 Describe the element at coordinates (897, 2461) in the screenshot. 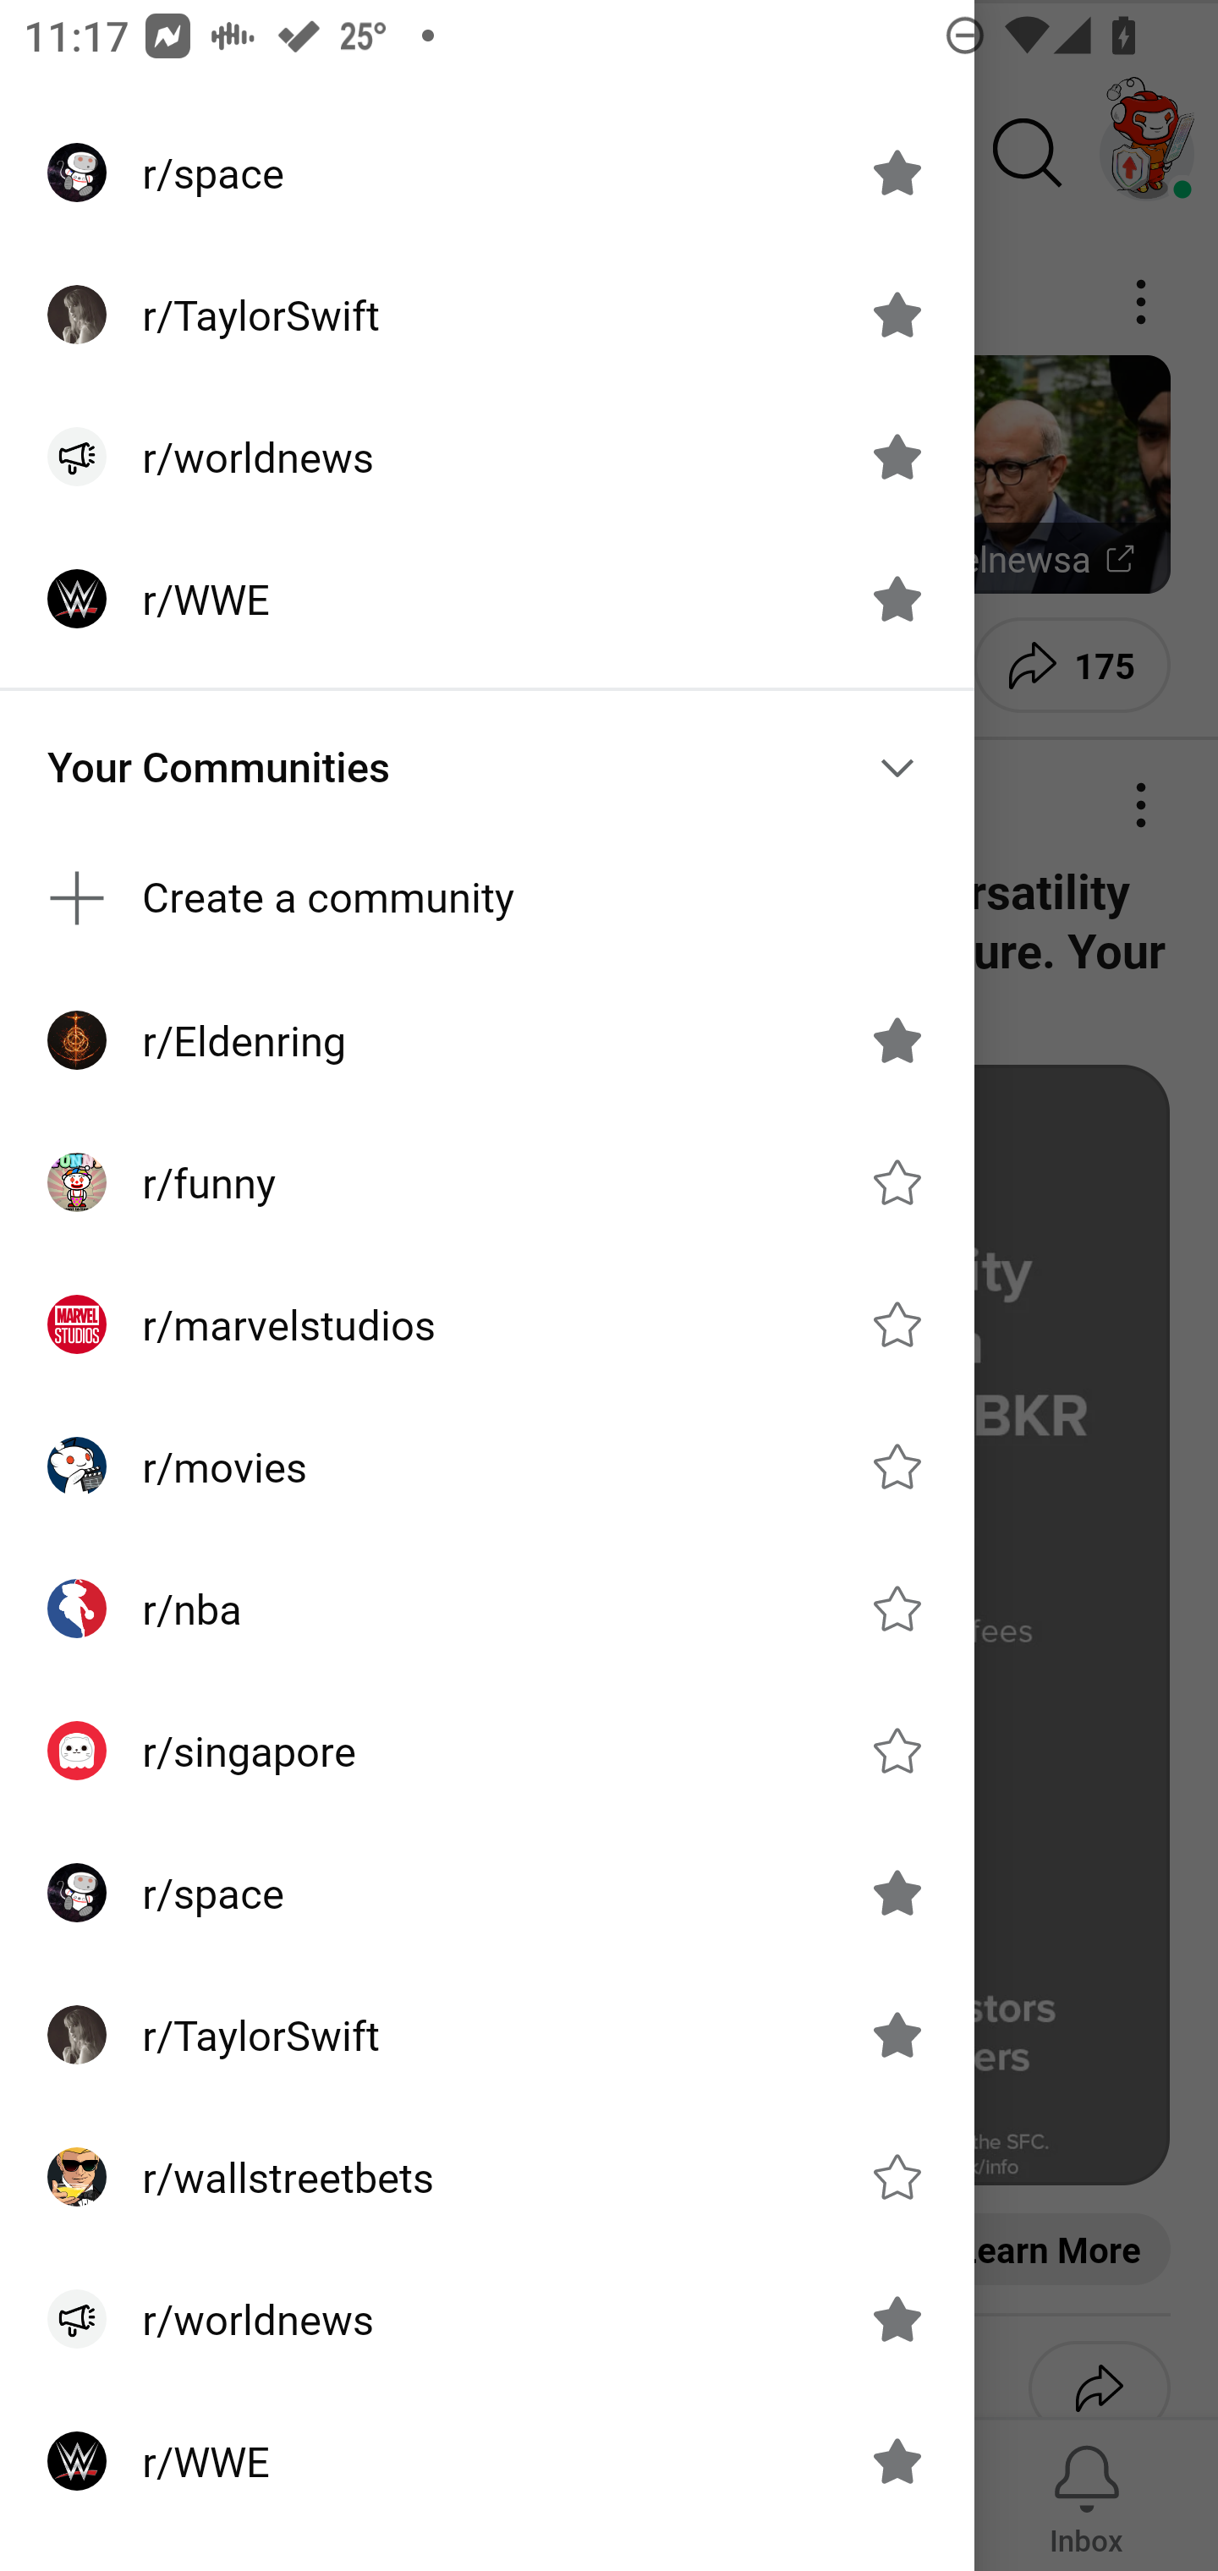

I see `Unfavorite r/WWE` at that location.